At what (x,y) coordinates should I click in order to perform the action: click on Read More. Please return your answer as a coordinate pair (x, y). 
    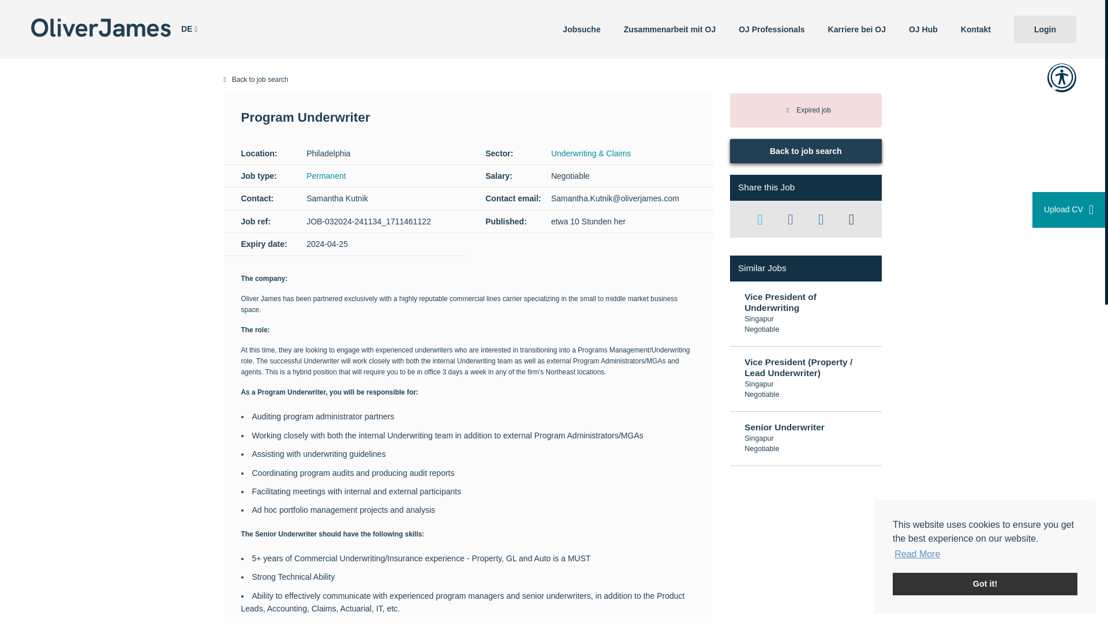
    Looking at the image, I should click on (918, 554).